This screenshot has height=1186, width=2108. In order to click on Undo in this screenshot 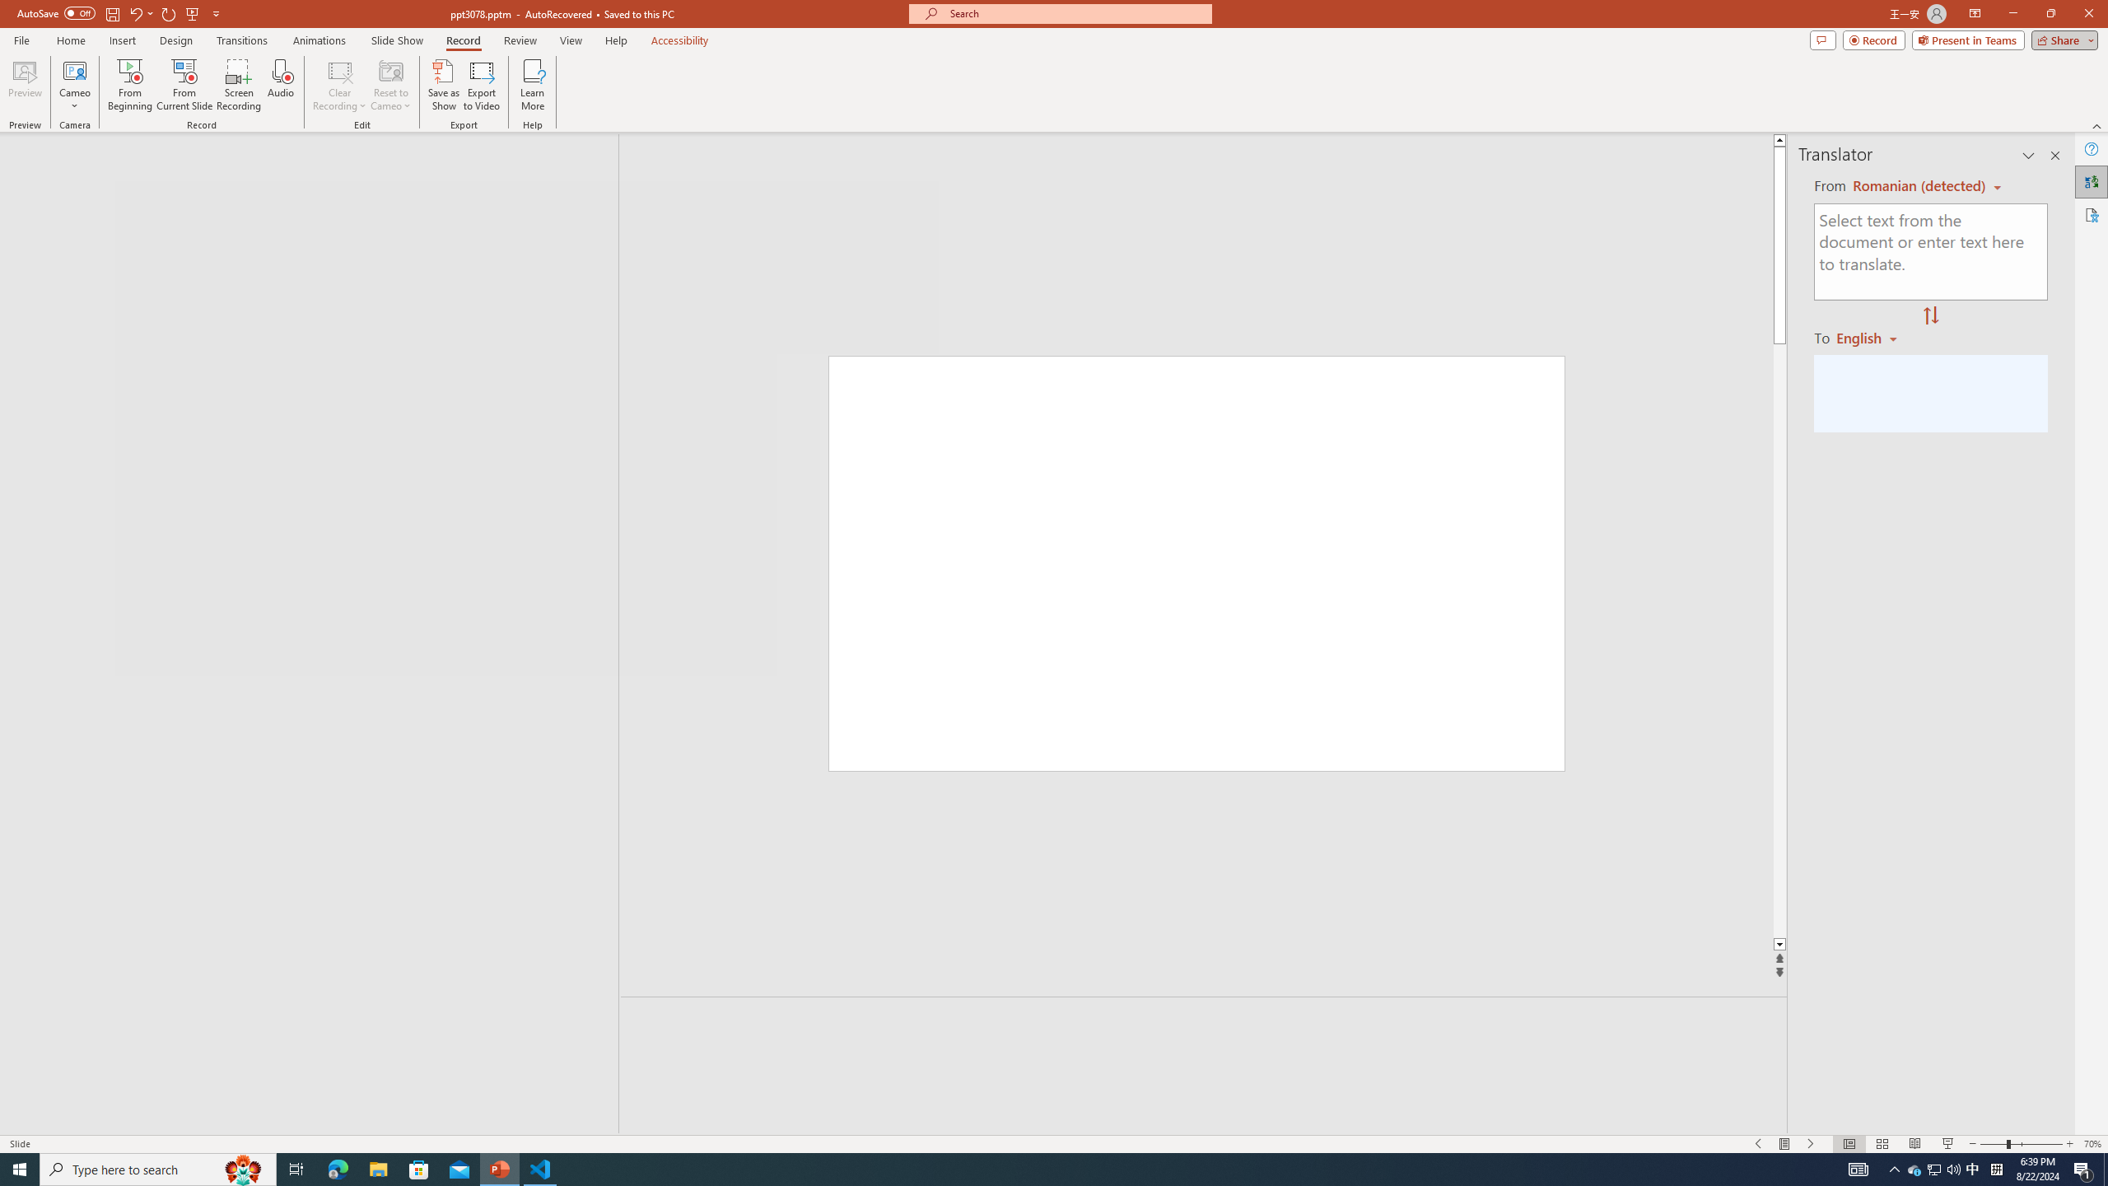, I will do `click(140, 13)`.